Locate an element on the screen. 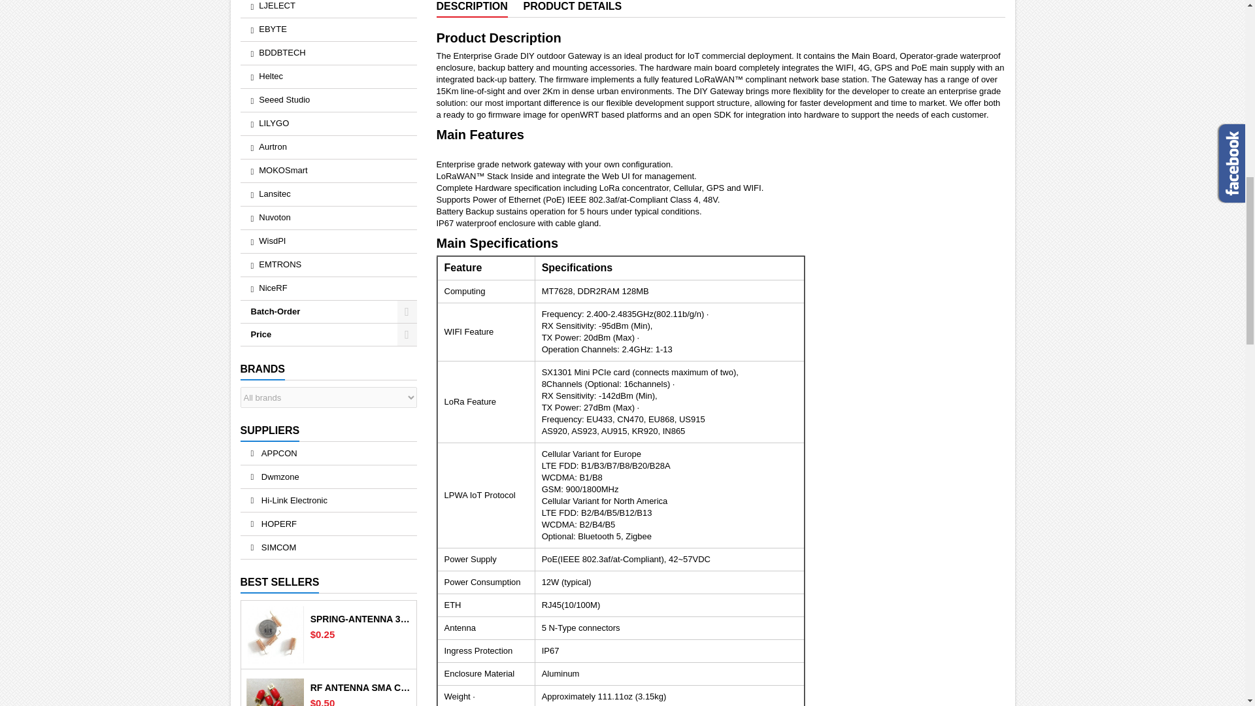  HOPERF is located at coordinates (328, 524).